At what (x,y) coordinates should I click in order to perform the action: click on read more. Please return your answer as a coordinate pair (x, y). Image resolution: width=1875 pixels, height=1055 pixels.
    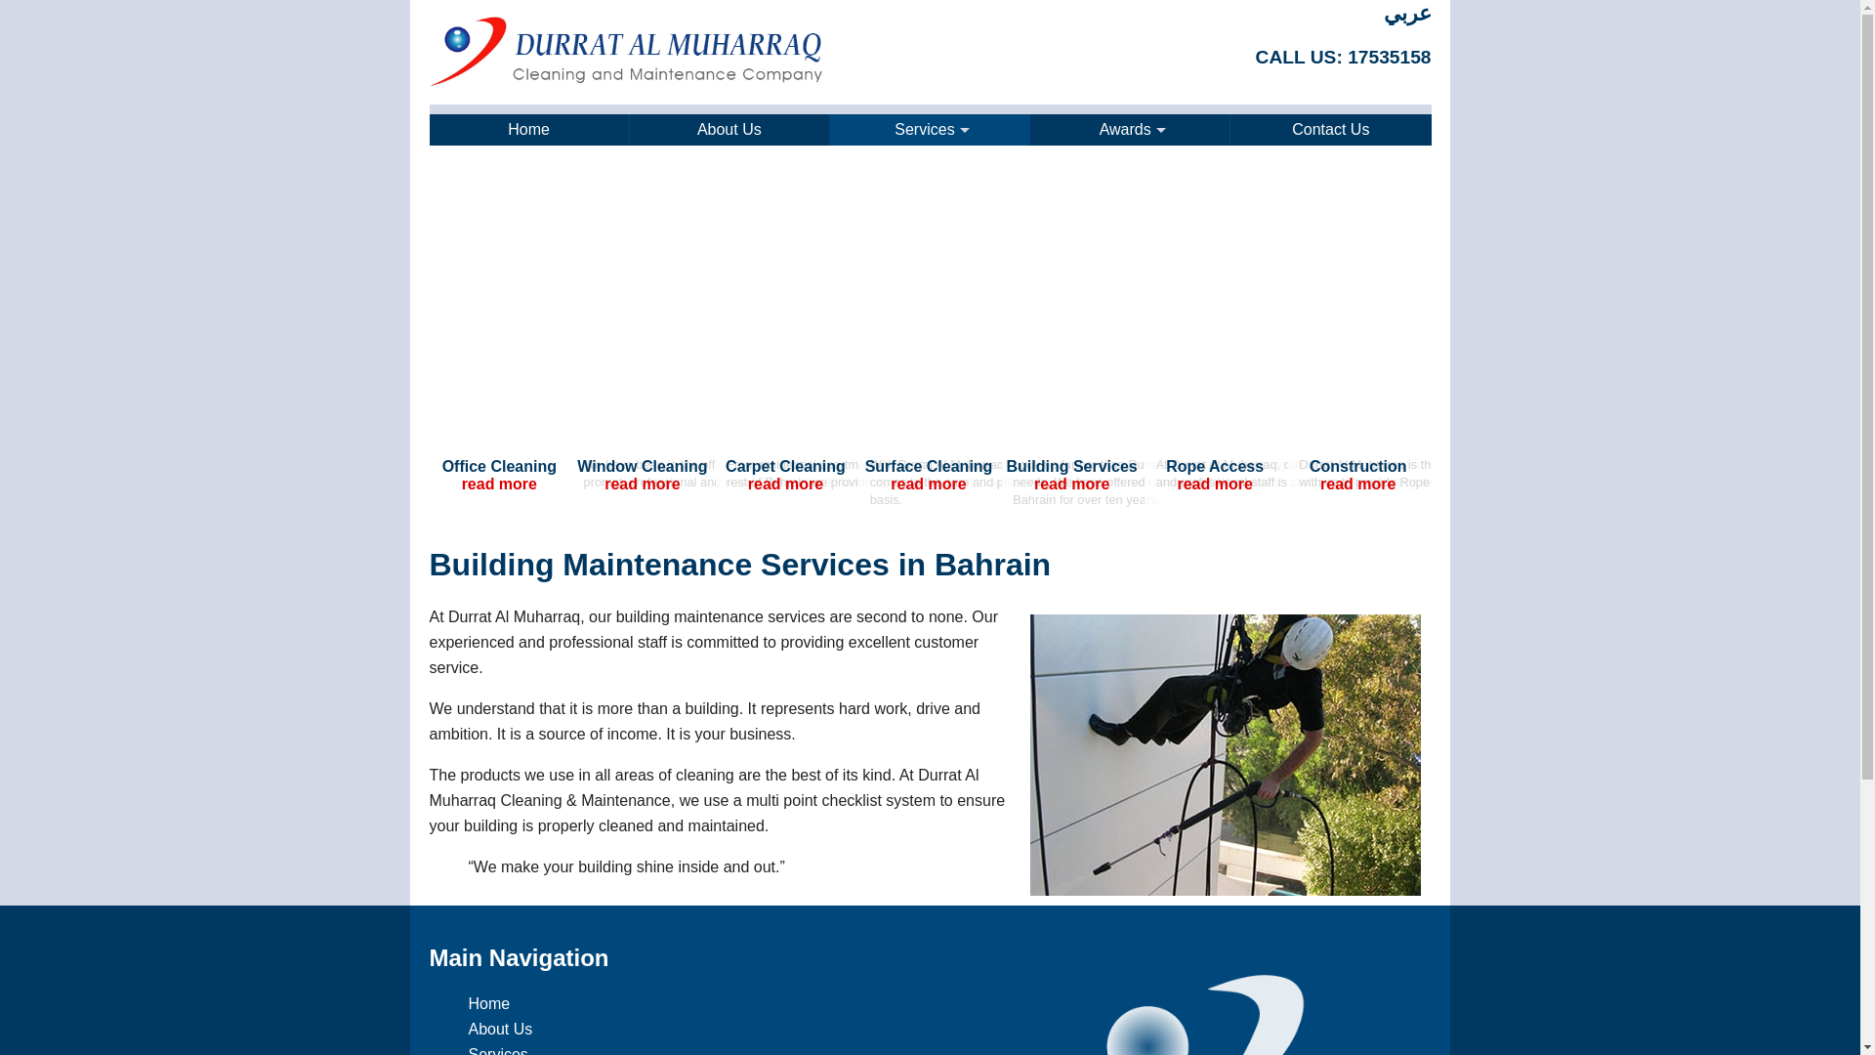
    Looking at the image, I should click on (1215, 485).